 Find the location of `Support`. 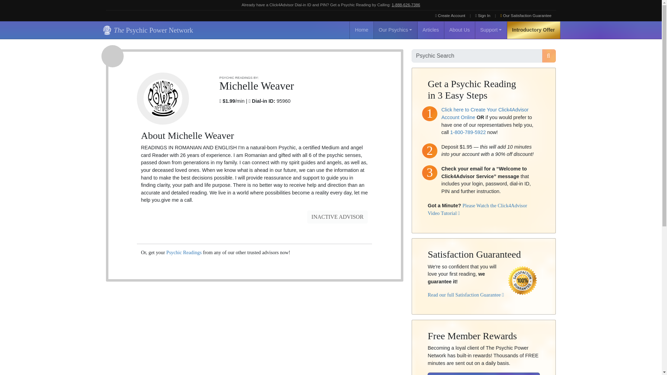

Support is located at coordinates (491, 30).